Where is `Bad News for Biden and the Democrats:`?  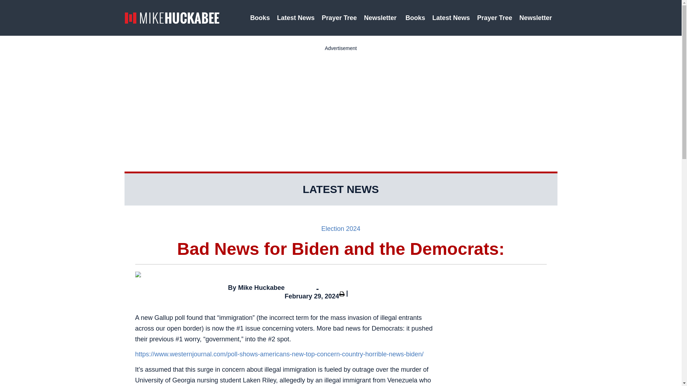
Bad News for Biden and the Democrats: is located at coordinates (341, 249).